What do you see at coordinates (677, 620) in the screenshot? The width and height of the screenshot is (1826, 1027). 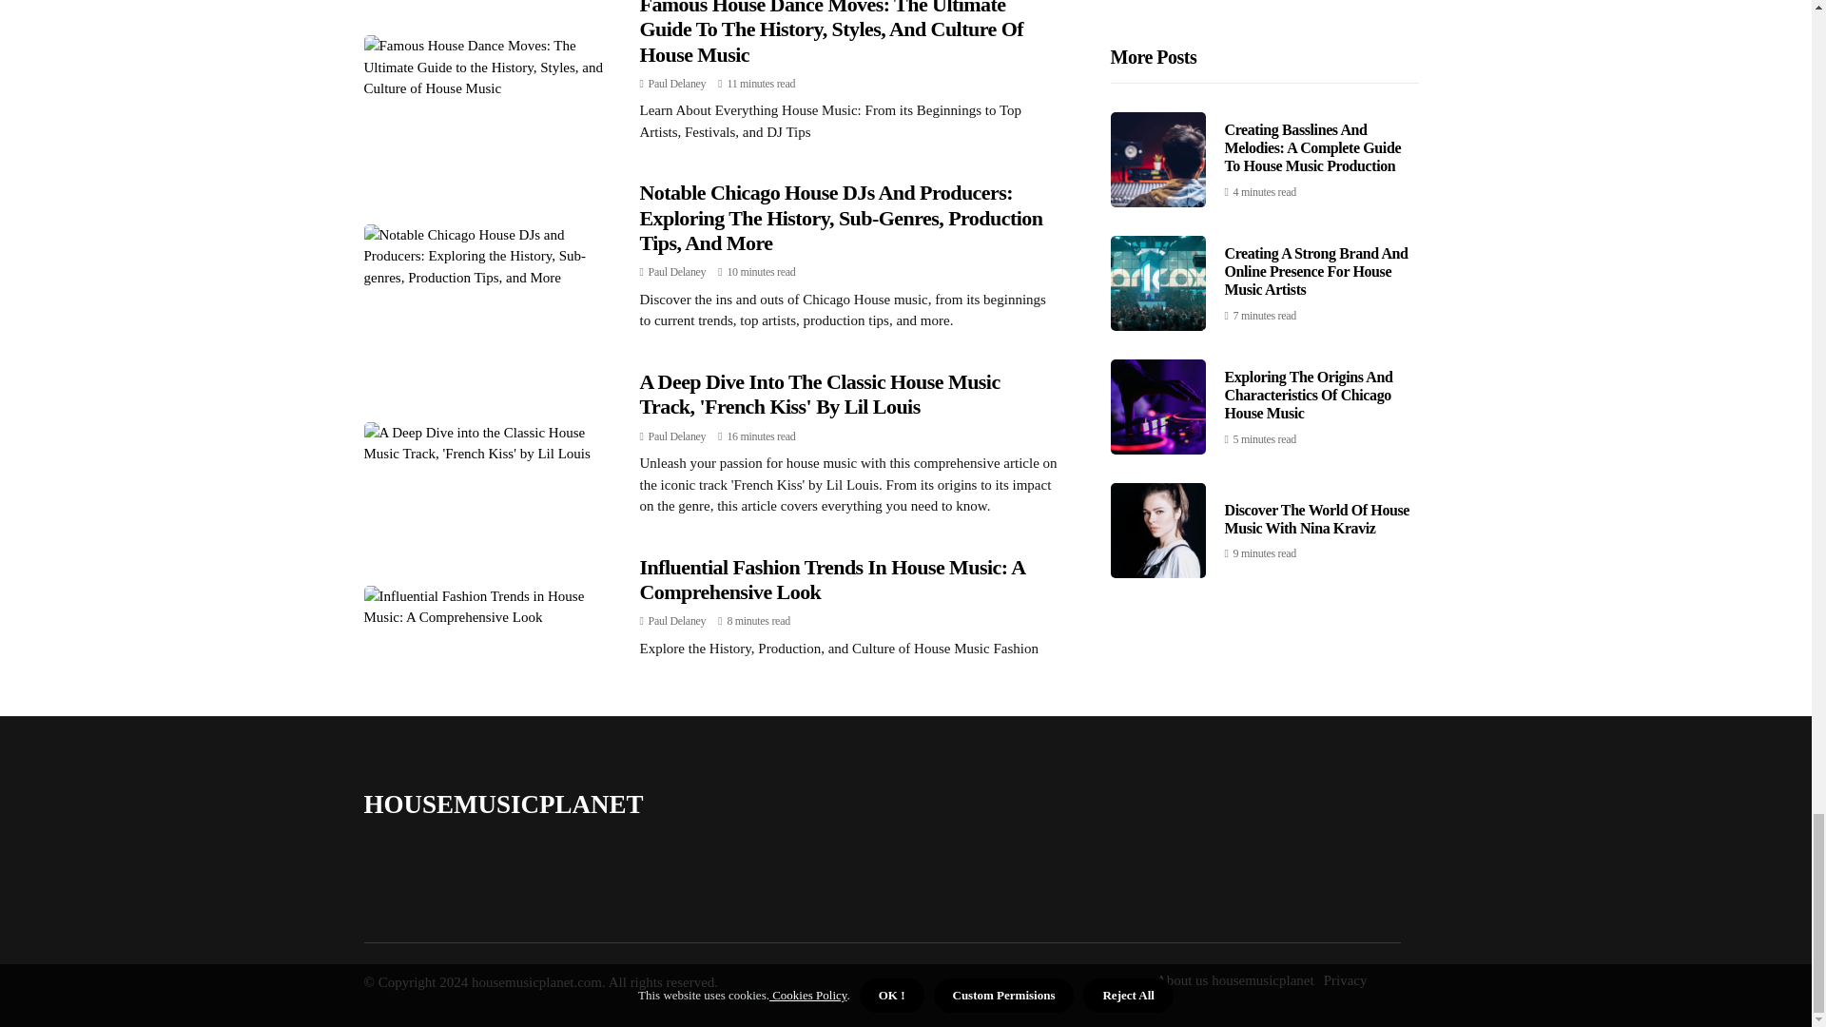 I see `Posts by Paul Delaney` at bounding box center [677, 620].